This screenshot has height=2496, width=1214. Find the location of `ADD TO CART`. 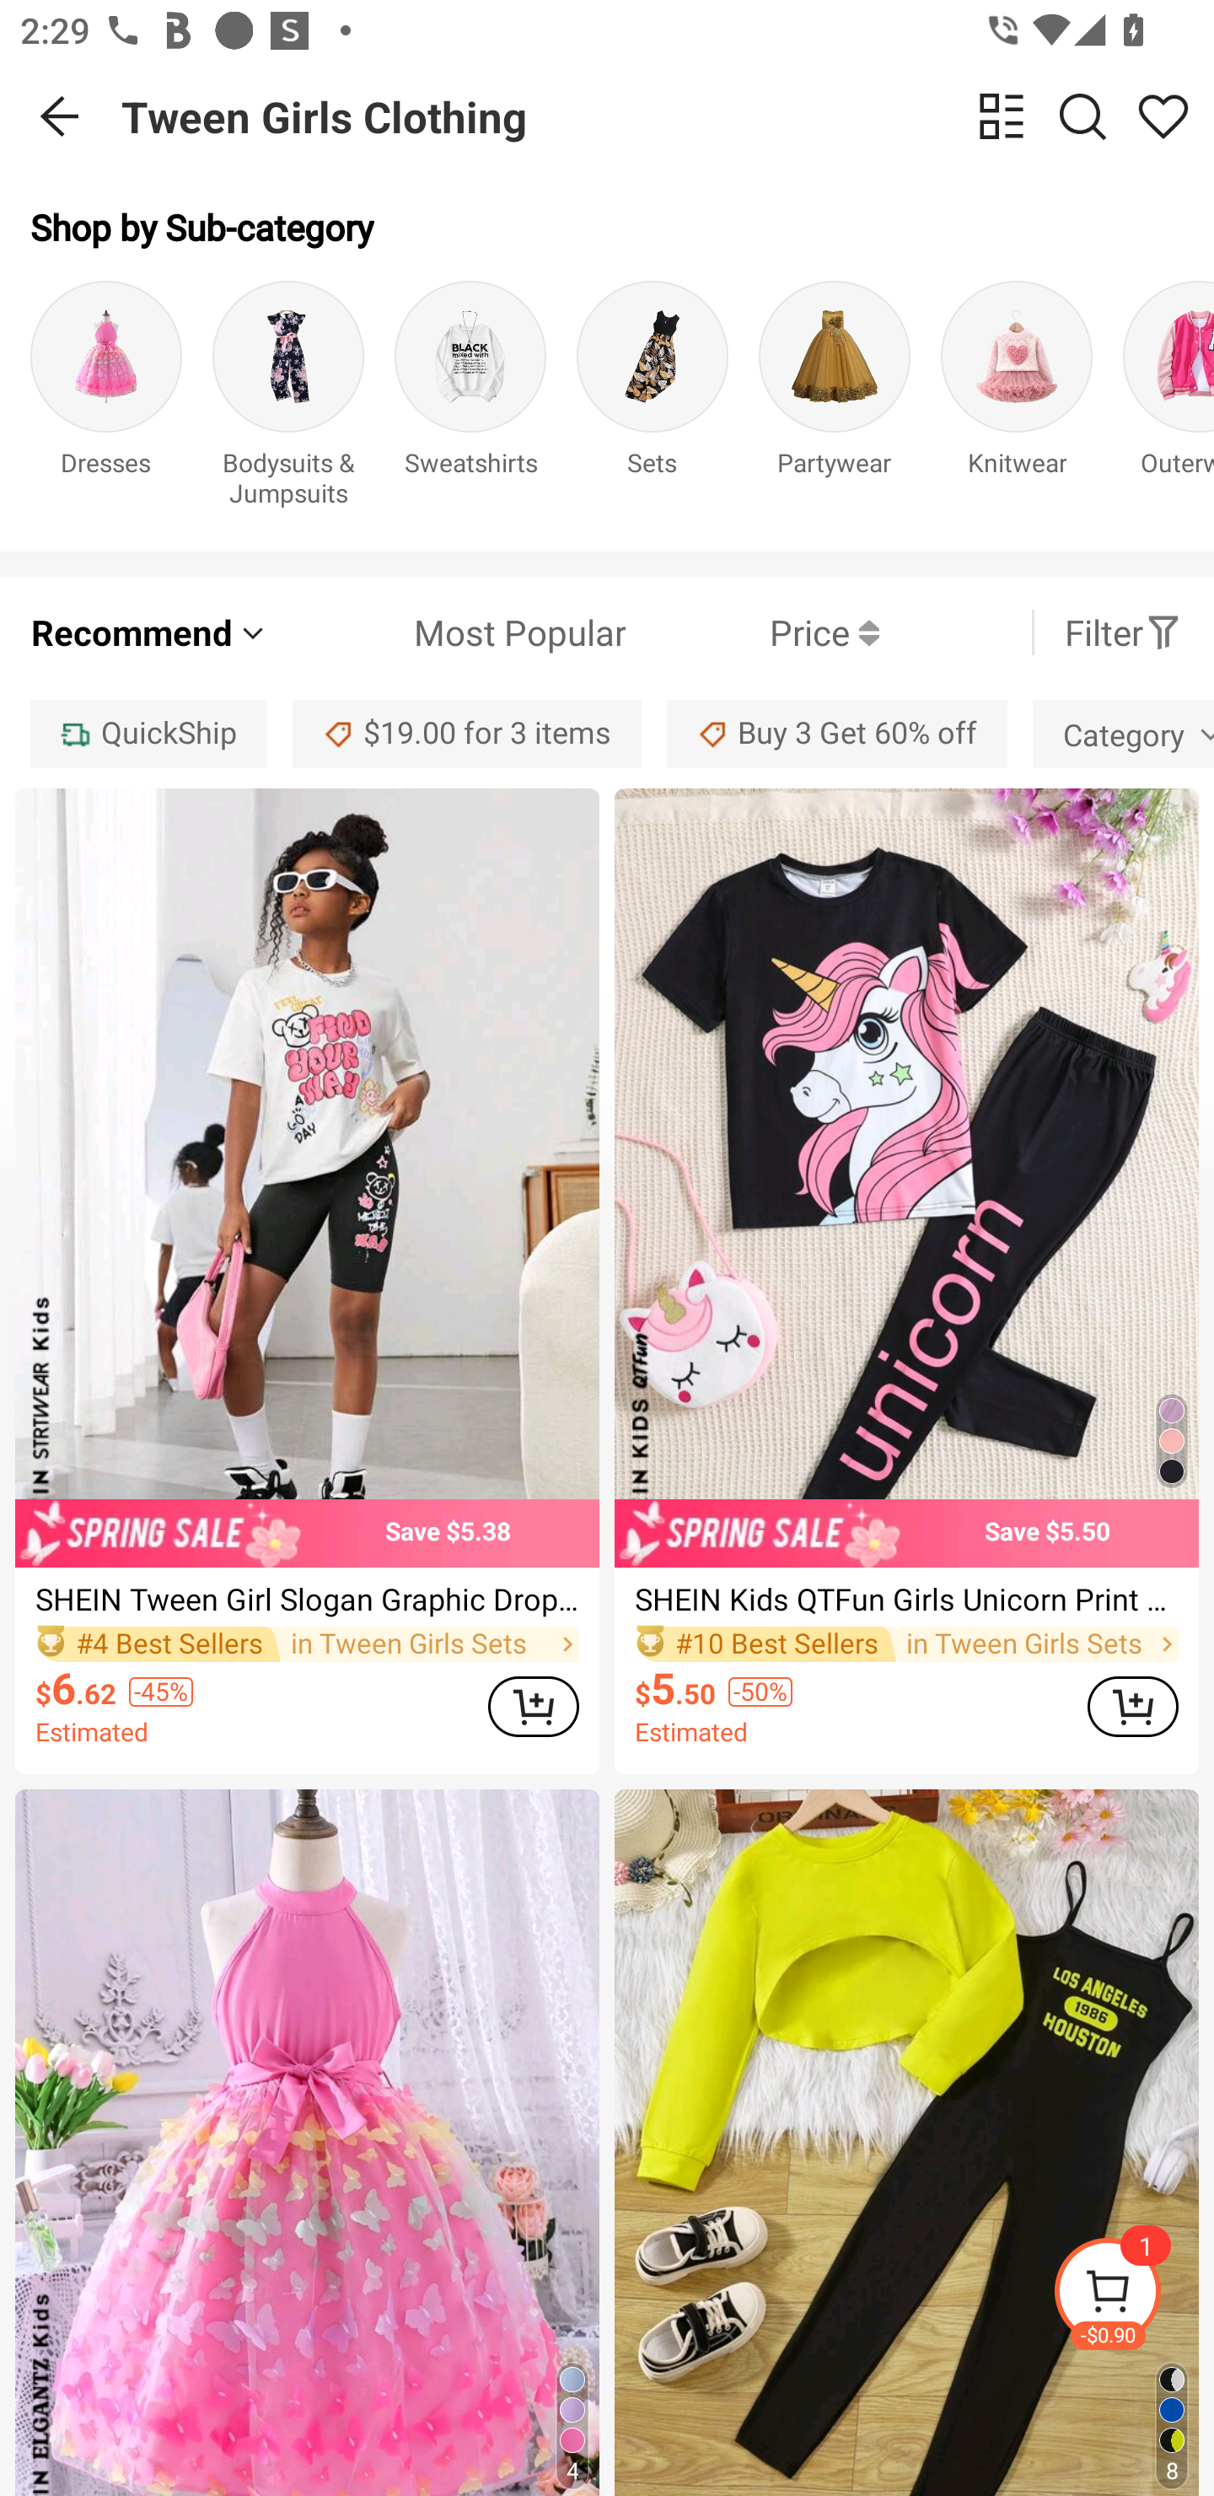

ADD TO CART is located at coordinates (533, 1707).